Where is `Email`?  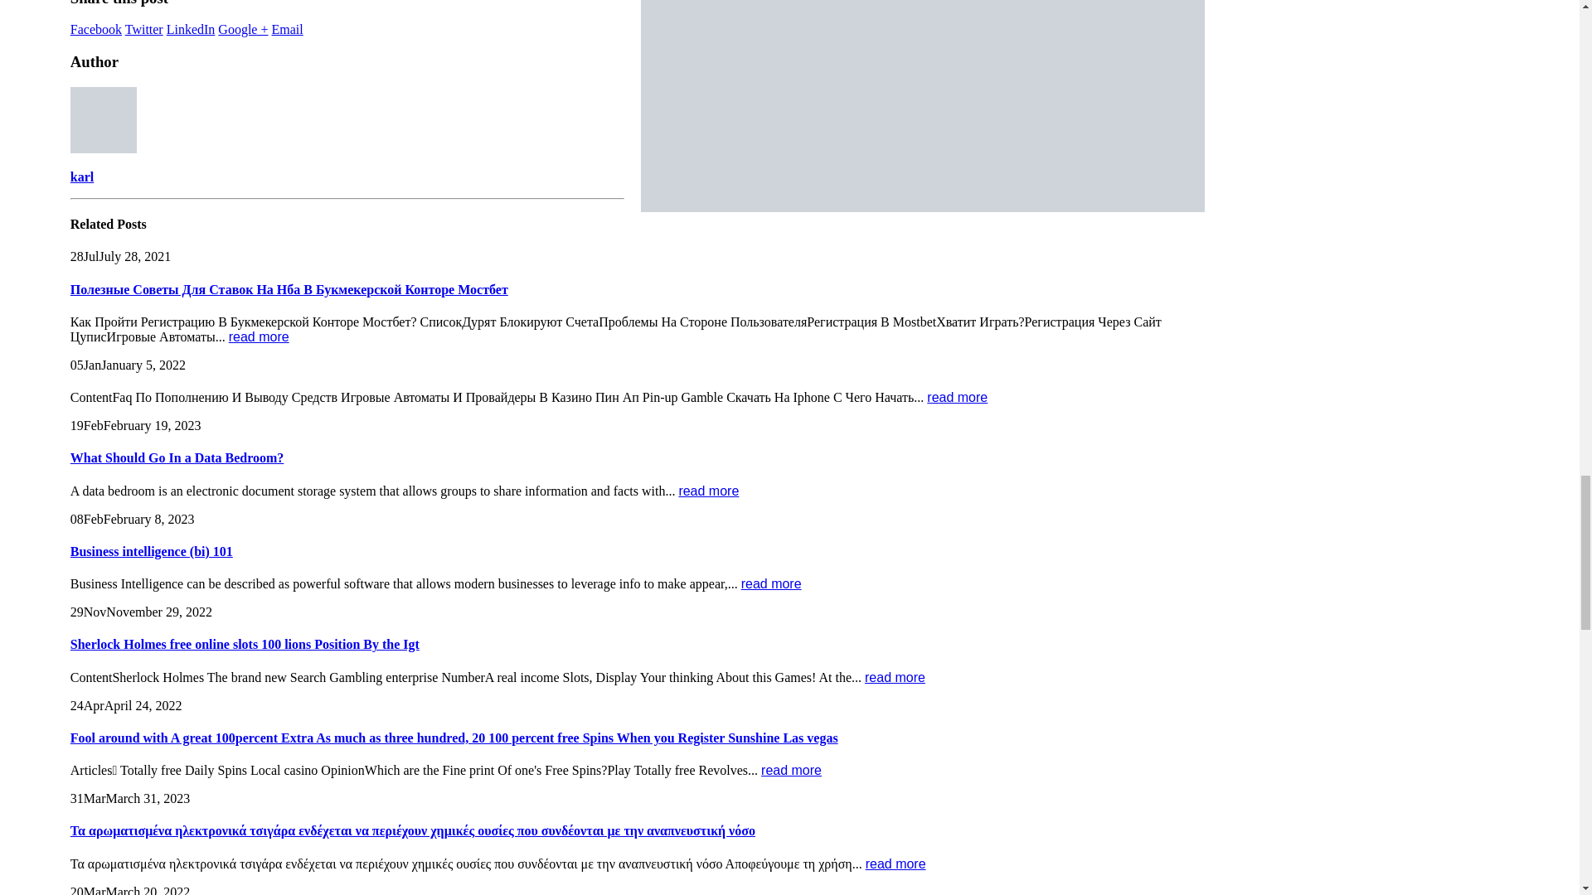 Email is located at coordinates (286, 30).